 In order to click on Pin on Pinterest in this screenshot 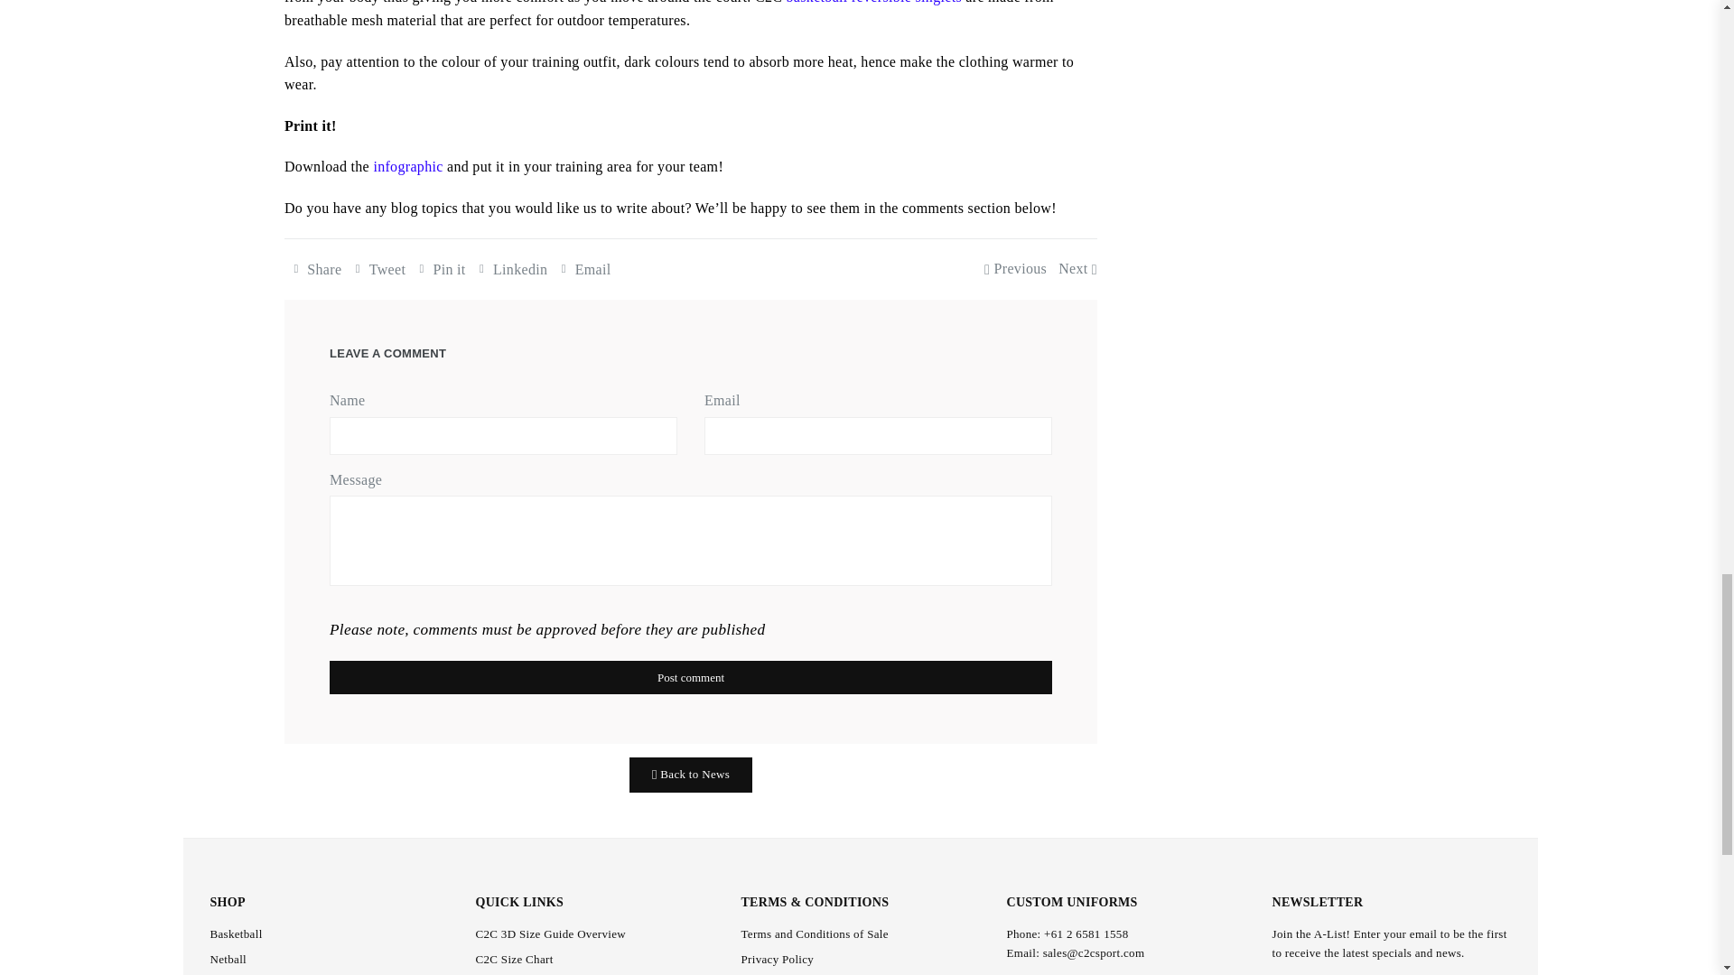, I will do `click(439, 269)`.